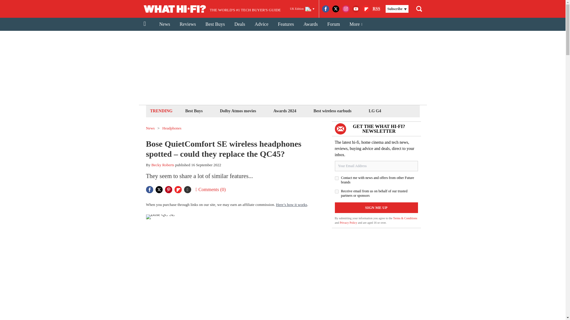  I want to click on Deals, so click(239, 24).